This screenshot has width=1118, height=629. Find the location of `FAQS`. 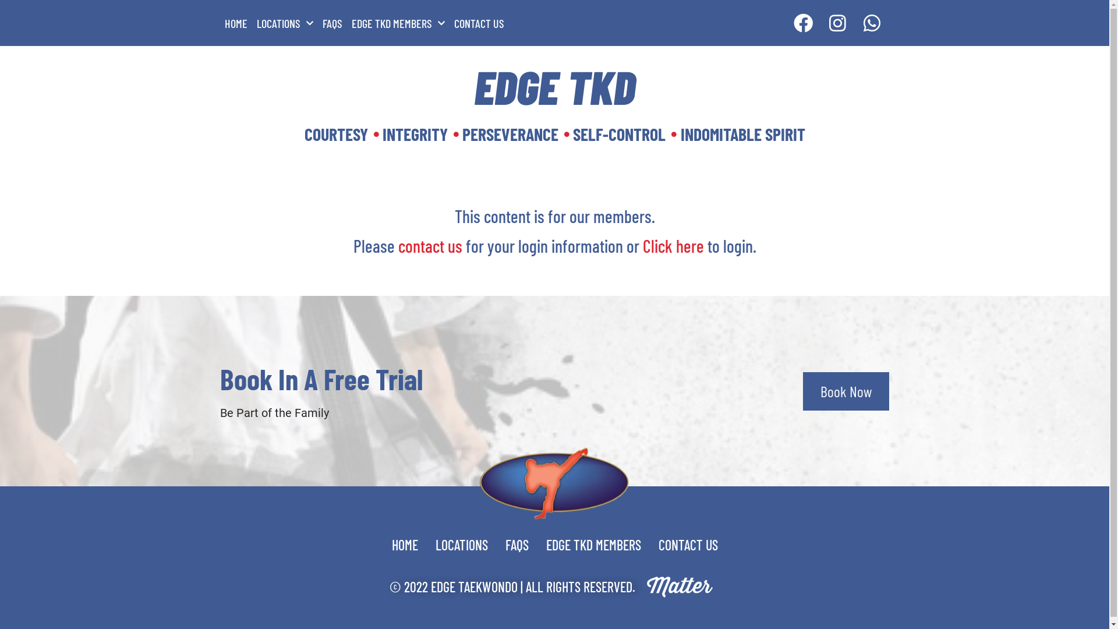

FAQS is located at coordinates (516, 545).